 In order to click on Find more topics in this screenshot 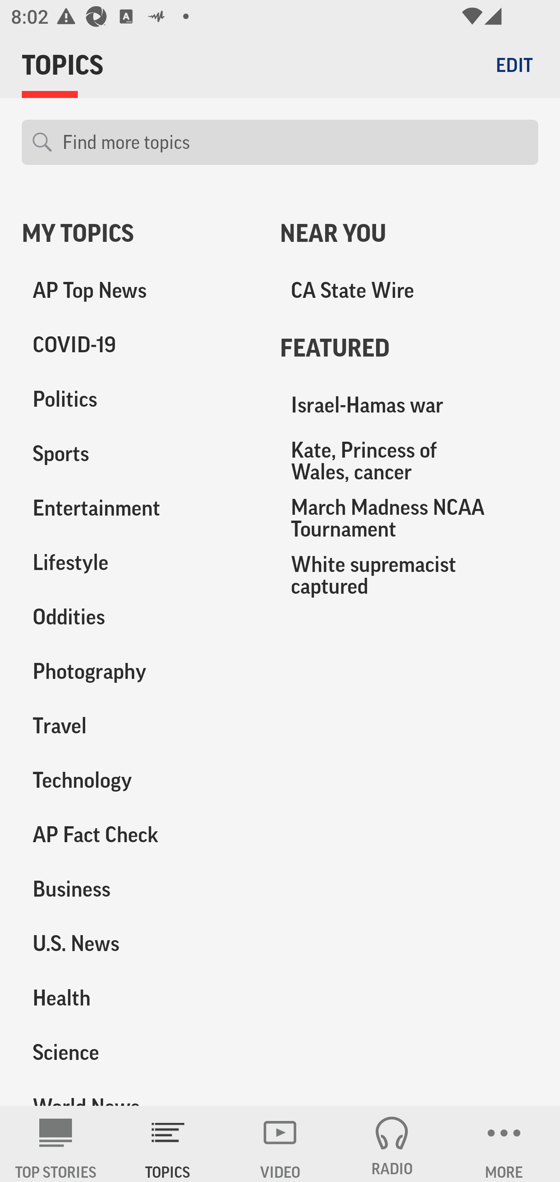, I will do `click(295, 142)`.